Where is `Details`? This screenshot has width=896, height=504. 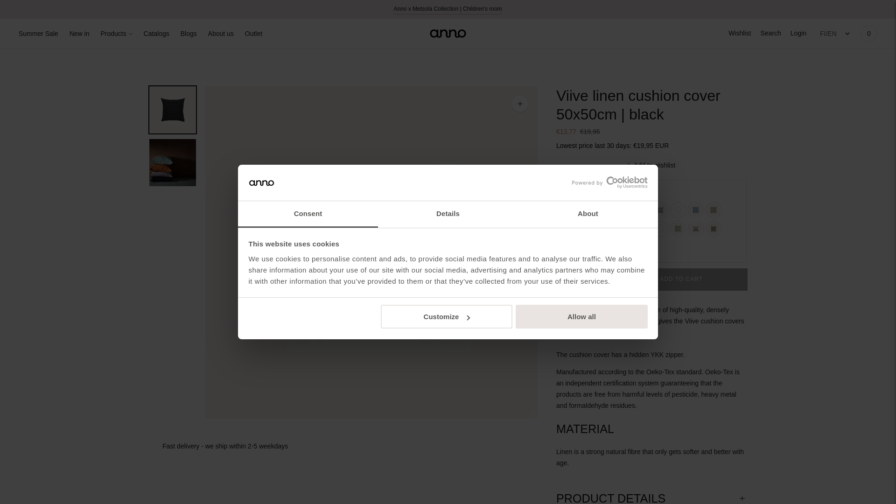
Details is located at coordinates (448, 214).